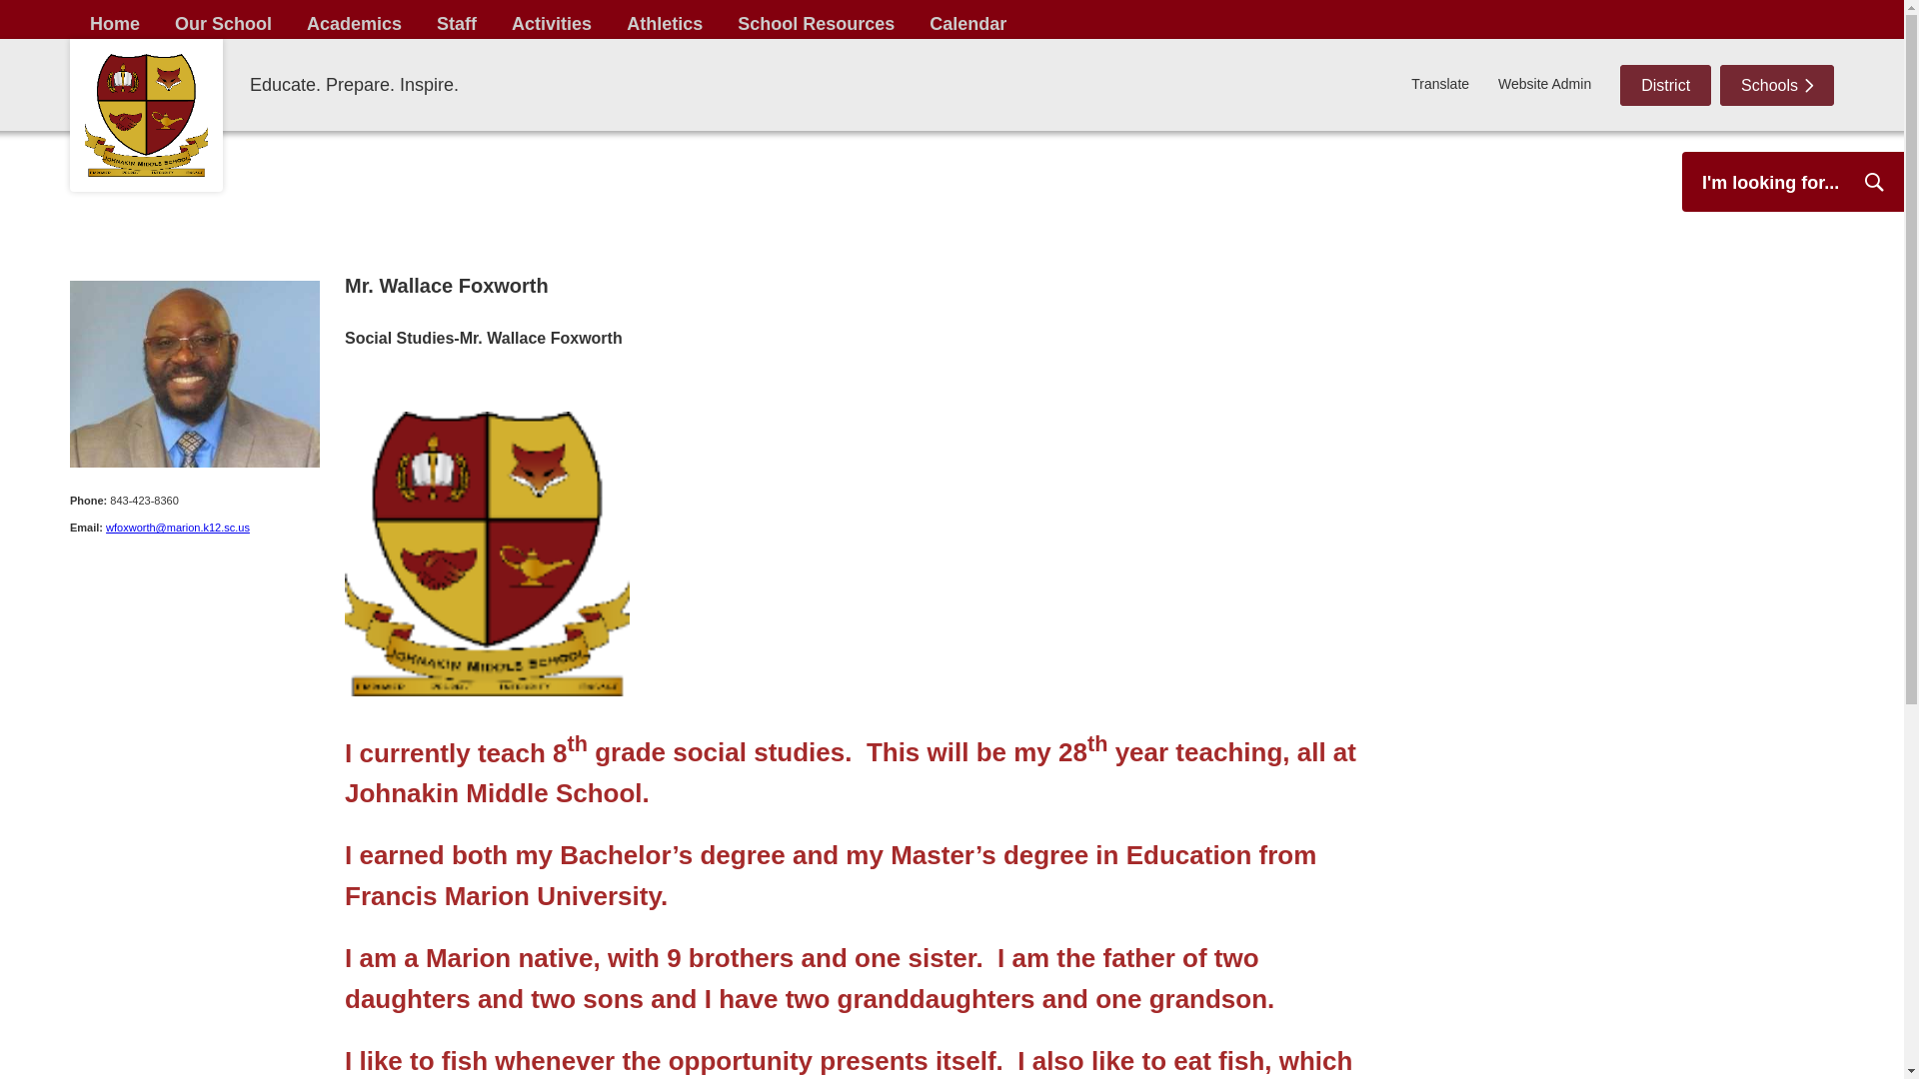 The width and height of the screenshot is (1919, 1079). I want to click on Activities, so click(552, 19).